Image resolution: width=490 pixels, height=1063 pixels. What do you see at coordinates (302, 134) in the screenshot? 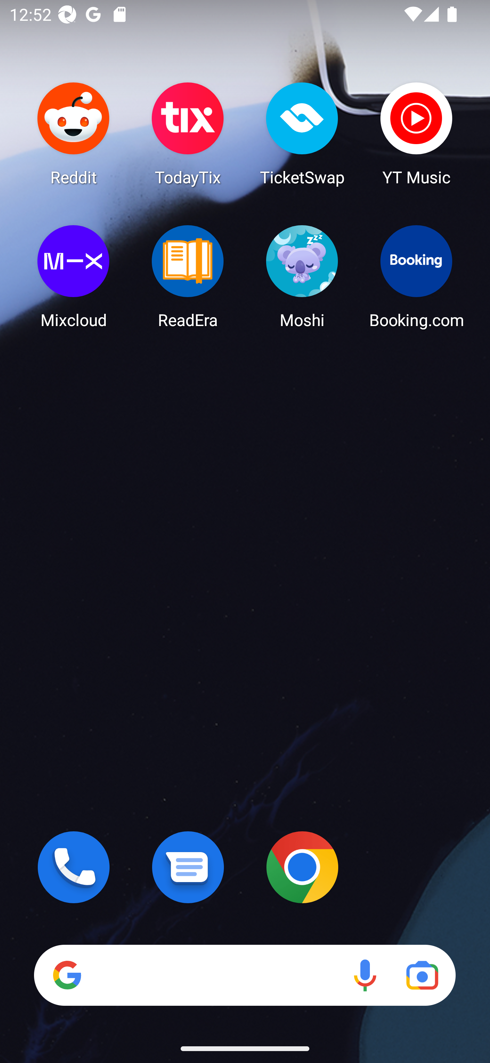
I see `TicketSwap` at bounding box center [302, 134].